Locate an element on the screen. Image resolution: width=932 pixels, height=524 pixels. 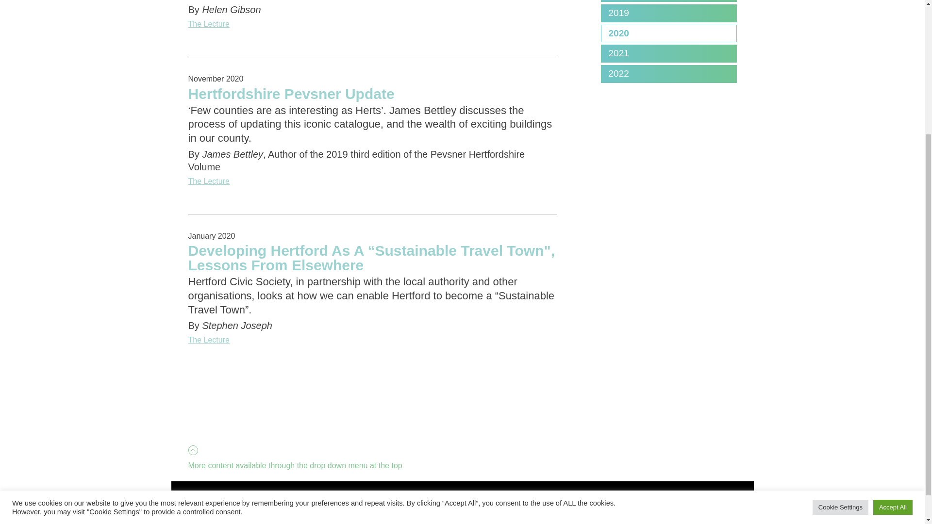
More content available through the drop down menu at the top is located at coordinates (294, 427).